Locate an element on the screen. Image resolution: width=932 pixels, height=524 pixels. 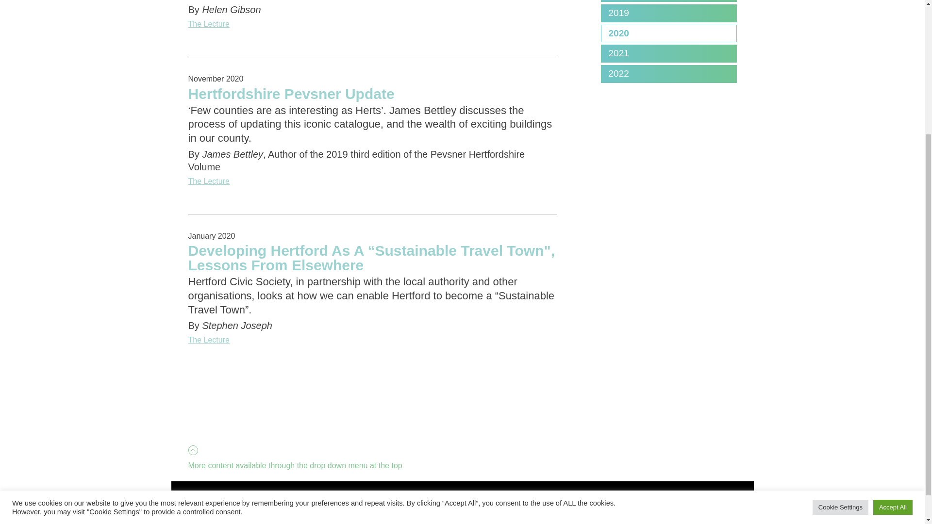
More content available through the drop down menu at the top is located at coordinates (294, 427).